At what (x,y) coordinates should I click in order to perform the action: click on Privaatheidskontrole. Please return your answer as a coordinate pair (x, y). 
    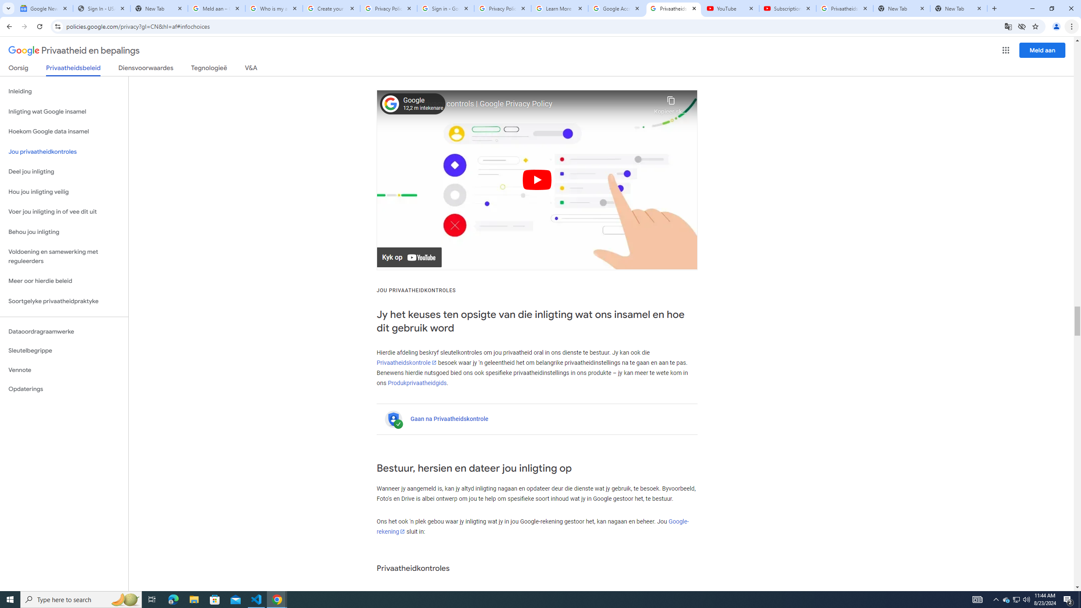
    Looking at the image, I should click on (406, 362).